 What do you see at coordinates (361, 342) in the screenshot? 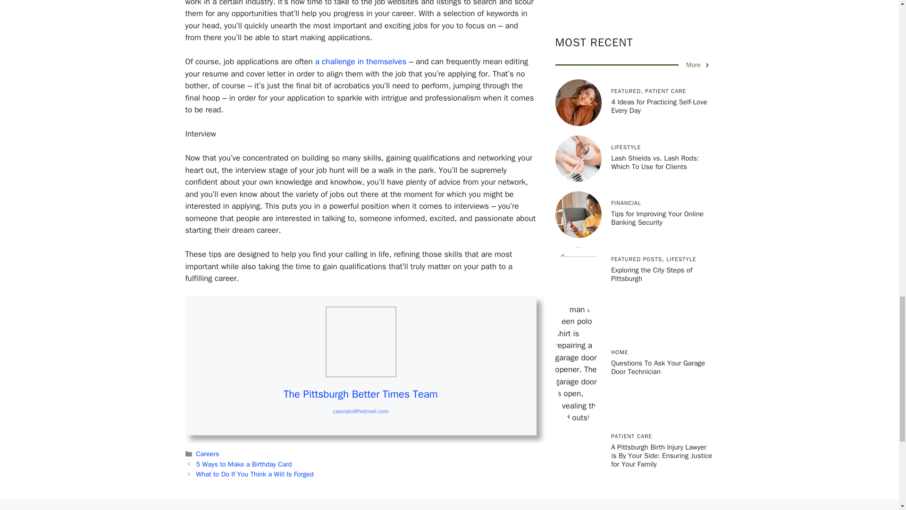
I see `How to Work Towards a Fulfilling Career 1` at bounding box center [361, 342].